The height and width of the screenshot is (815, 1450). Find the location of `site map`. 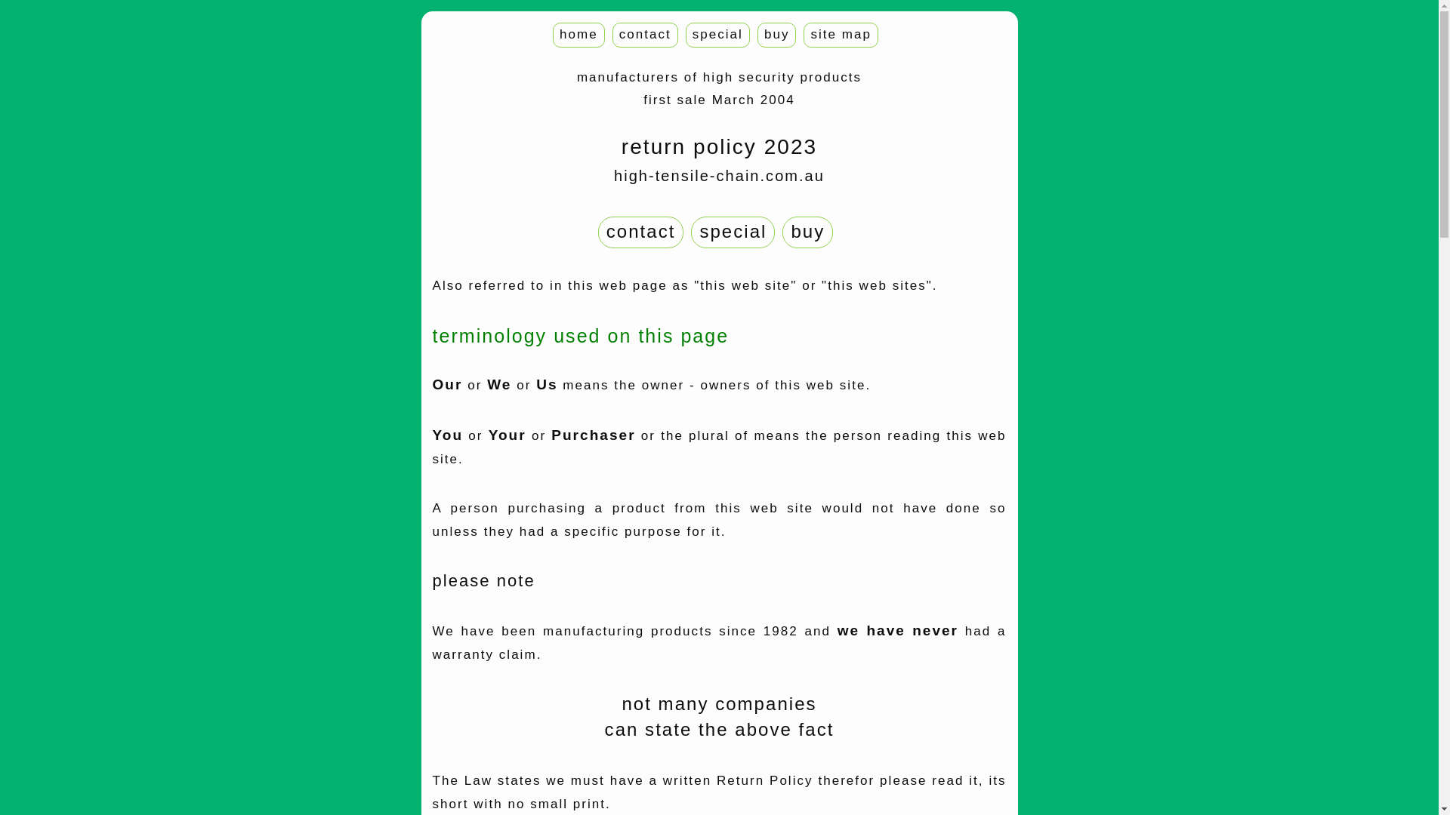

site map is located at coordinates (841, 35).